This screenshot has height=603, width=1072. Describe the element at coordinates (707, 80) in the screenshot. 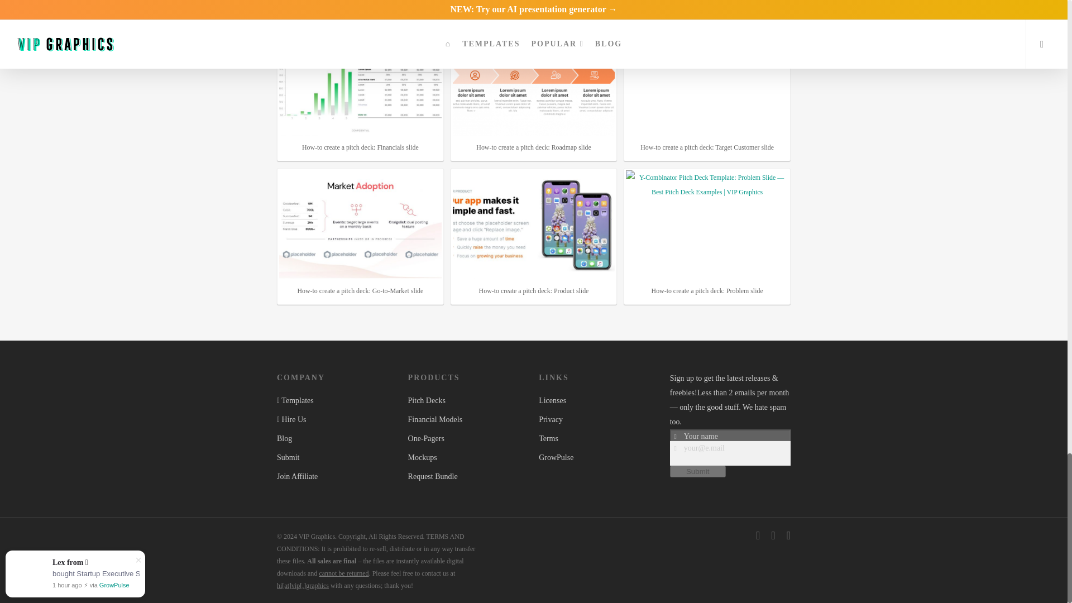

I see `How-to create a pitch deck: Target Customer slide` at that location.